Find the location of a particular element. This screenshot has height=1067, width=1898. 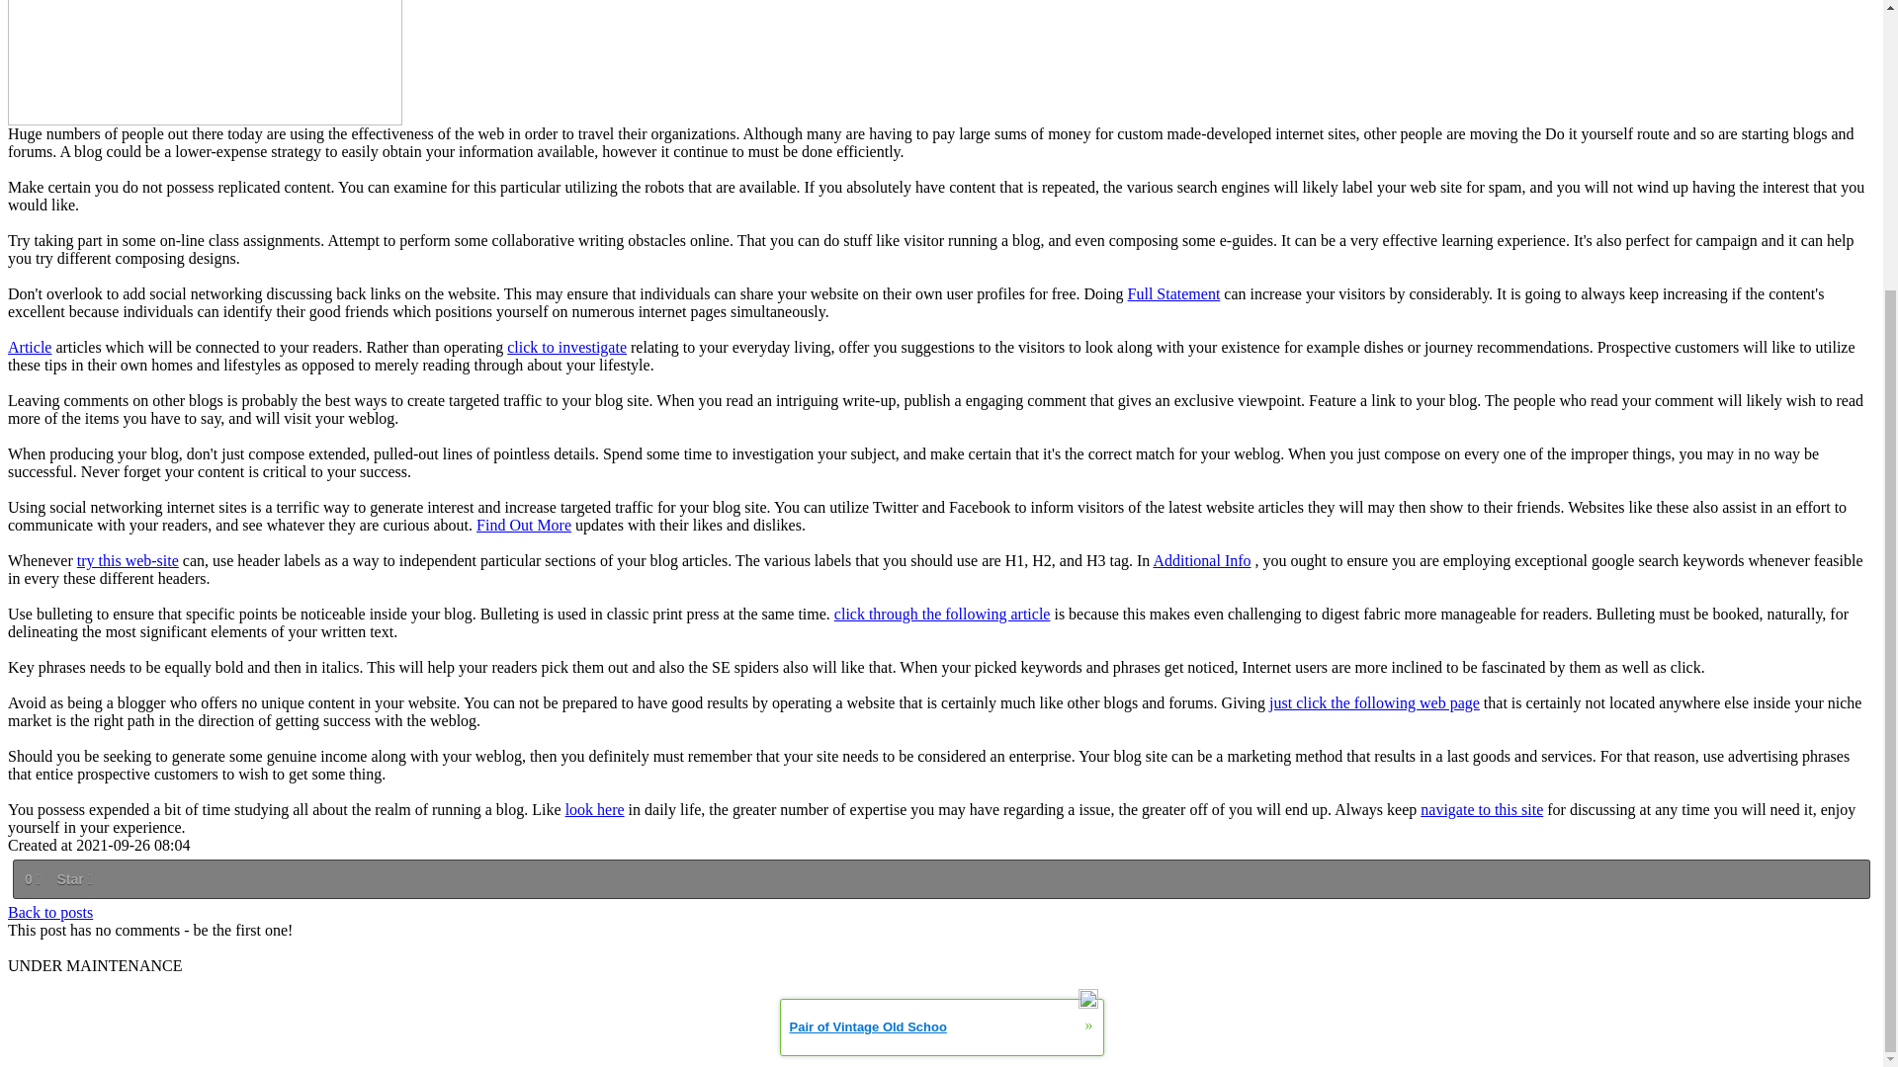

Star is located at coordinates (73, 879).